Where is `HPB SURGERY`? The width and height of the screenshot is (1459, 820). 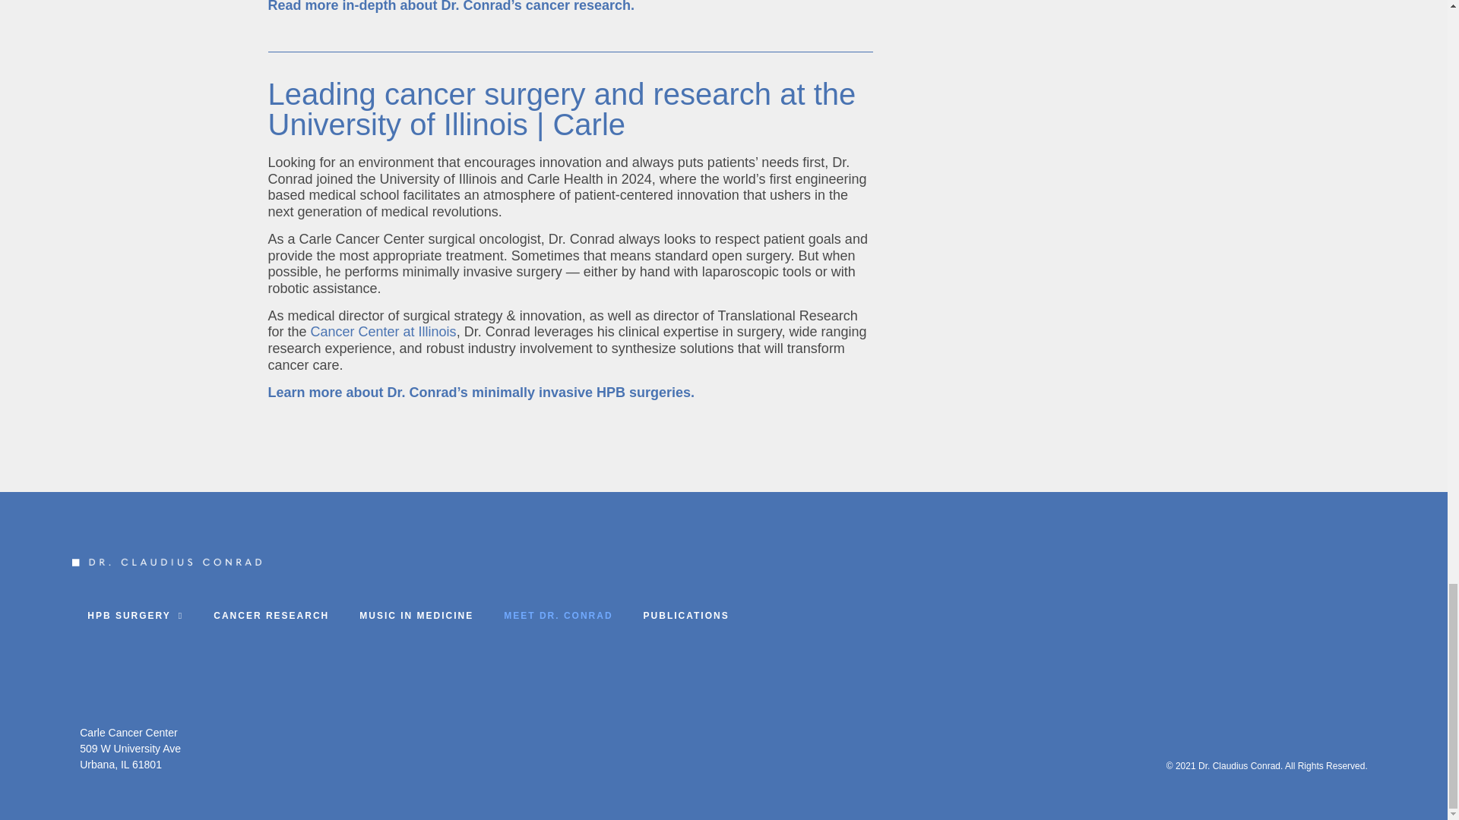
HPB SURGERY is located at coordinates (135, 616).